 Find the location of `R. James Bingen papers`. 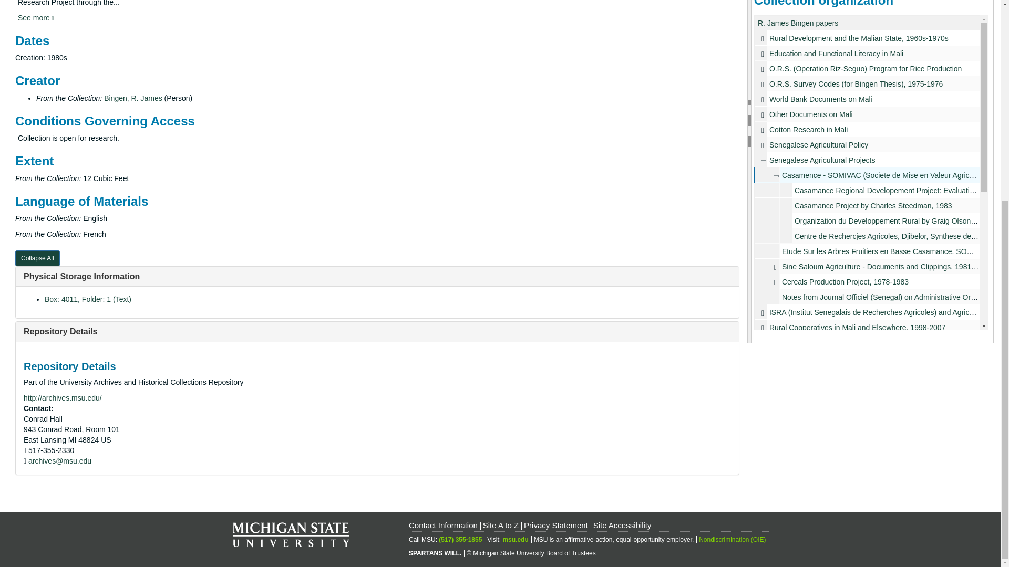

R. James Bingen papers is located at coordinates (798, 23).